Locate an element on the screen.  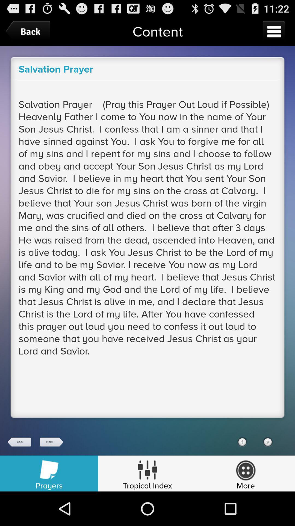
go back is located at coordinates (19, 442).